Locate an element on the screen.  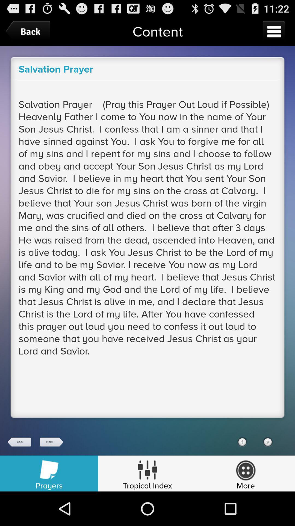
go back is located at coordinates (19, 442).